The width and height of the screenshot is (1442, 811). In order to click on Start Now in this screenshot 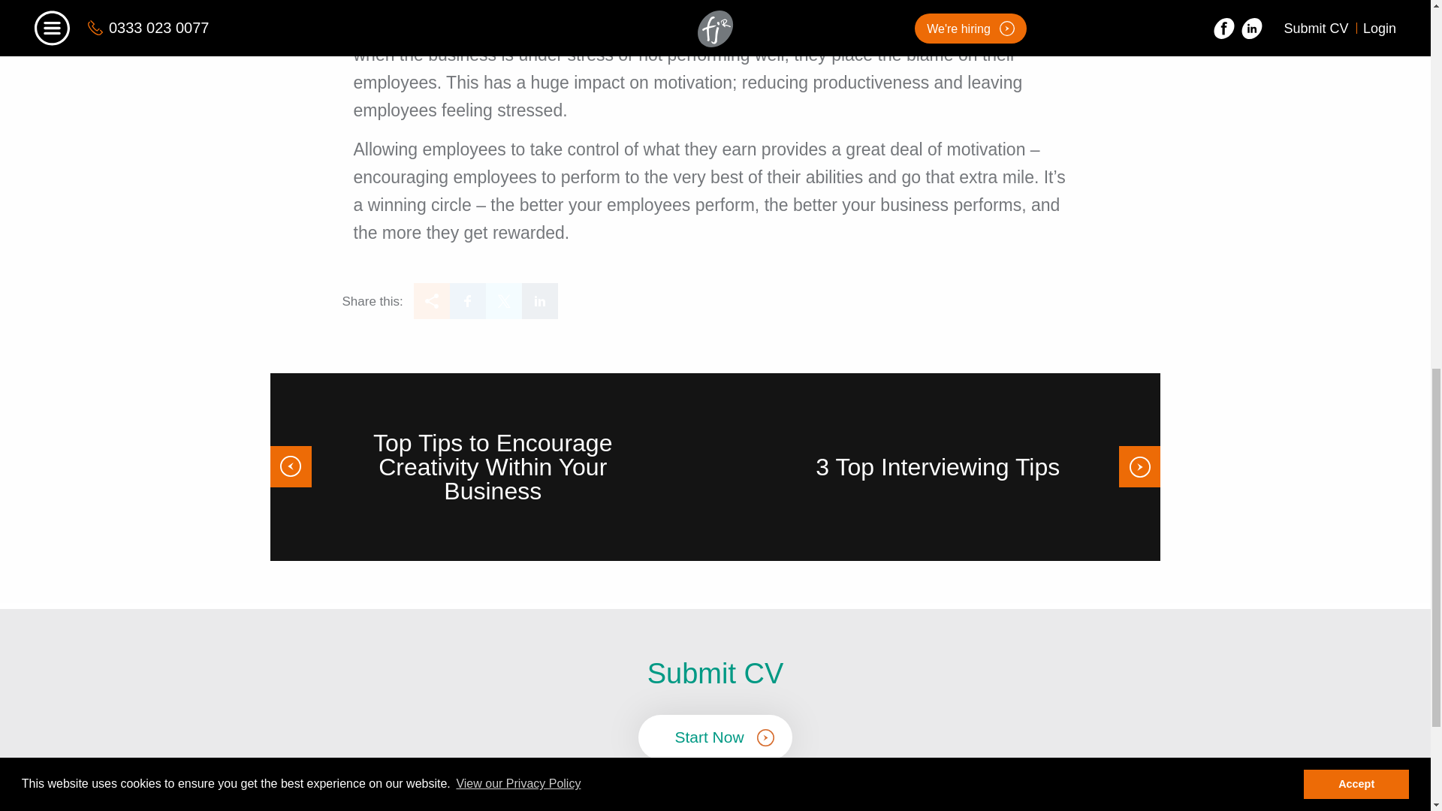, I will do `click(715, 737)`.